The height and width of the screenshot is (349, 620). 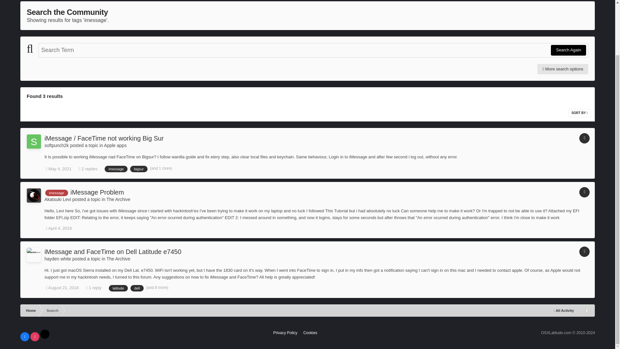 I want to click on Topic, so click(x=584, y=192).